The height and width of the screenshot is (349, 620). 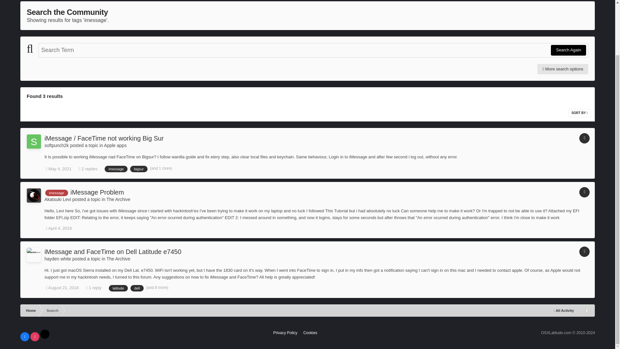 I want to click on Topic, so click(x=584, y=192).